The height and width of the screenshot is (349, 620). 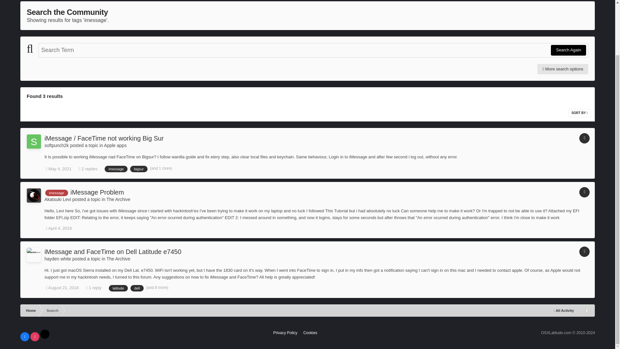 I want to click on Topic, so click(x=584, y=192).